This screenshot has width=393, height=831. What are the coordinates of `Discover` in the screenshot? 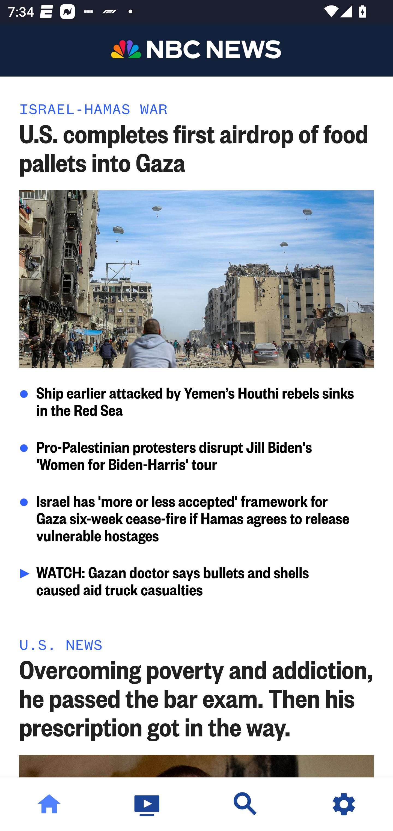 It's located at (246, 804).